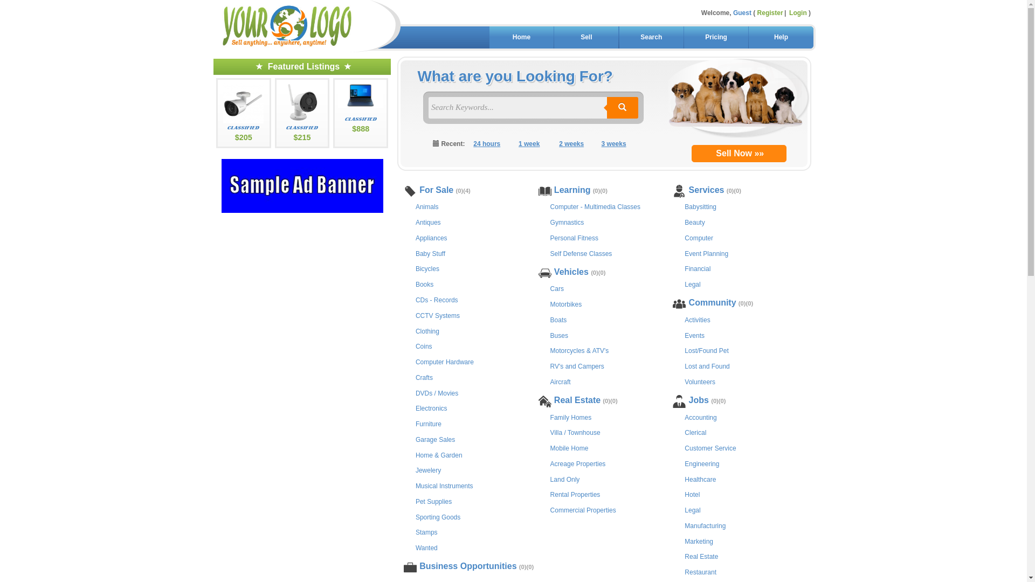 The height and width of the screenshot is (582, 1035). Describe the element at coordinates (586, 38) in the screenshot. I see `  Sell  ` at that location.